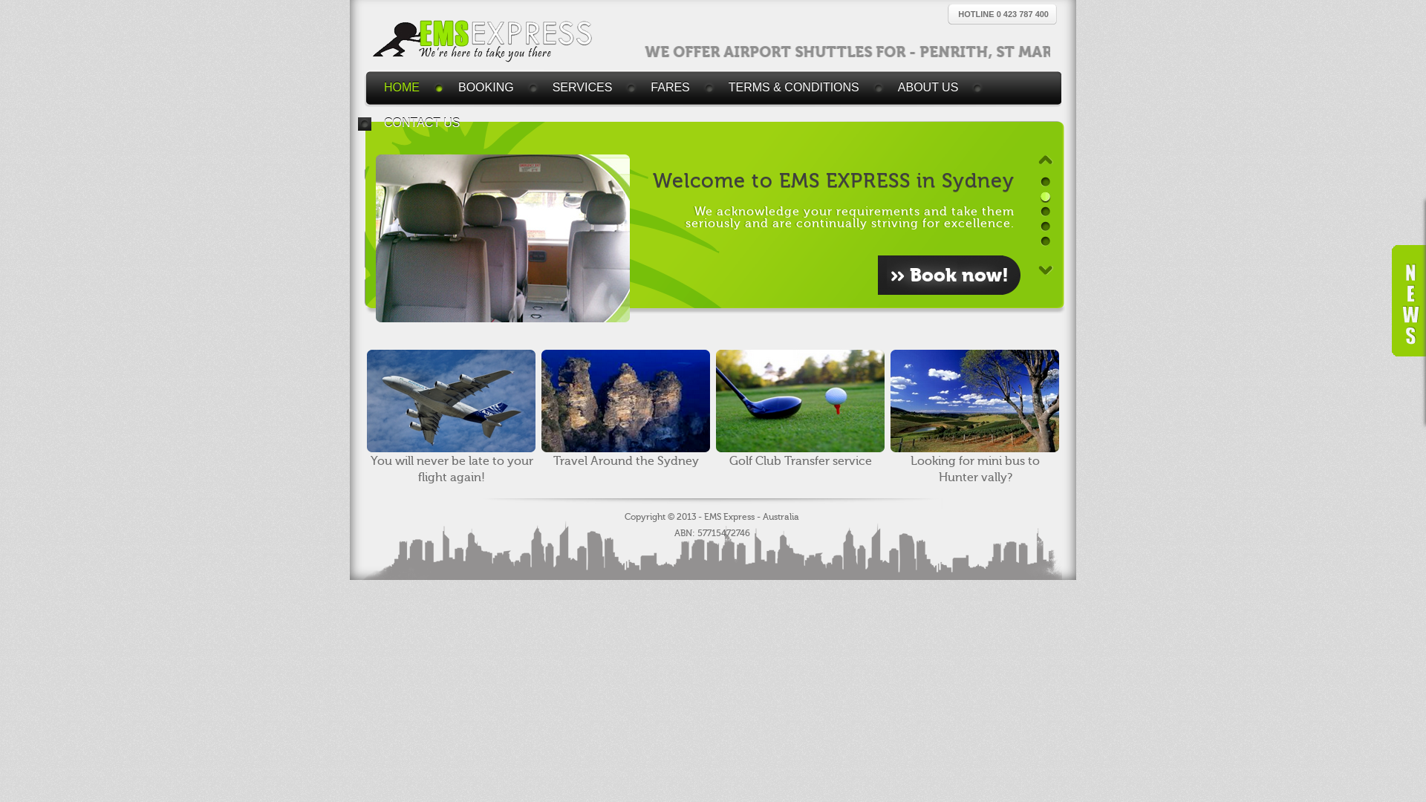 The image size is (1426, 802). I want to click on HOTLINE 0 423 787 400, so click(1003, 14).